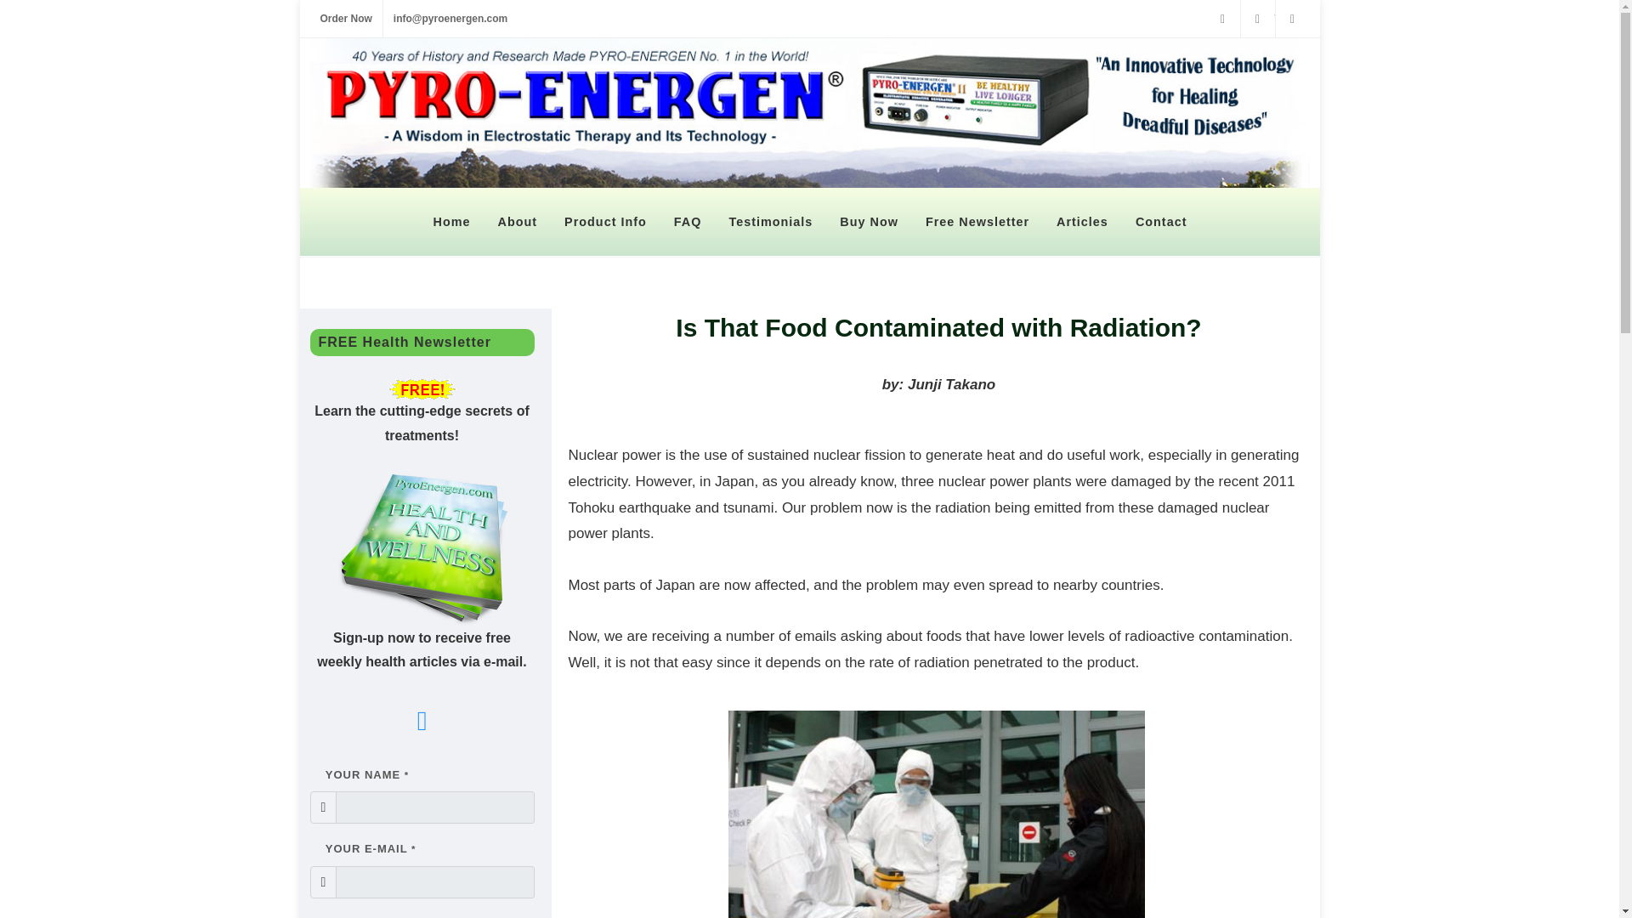  Describe the element at coordinates (1161, 222) in the screenshot. I see `Contact` at that location.